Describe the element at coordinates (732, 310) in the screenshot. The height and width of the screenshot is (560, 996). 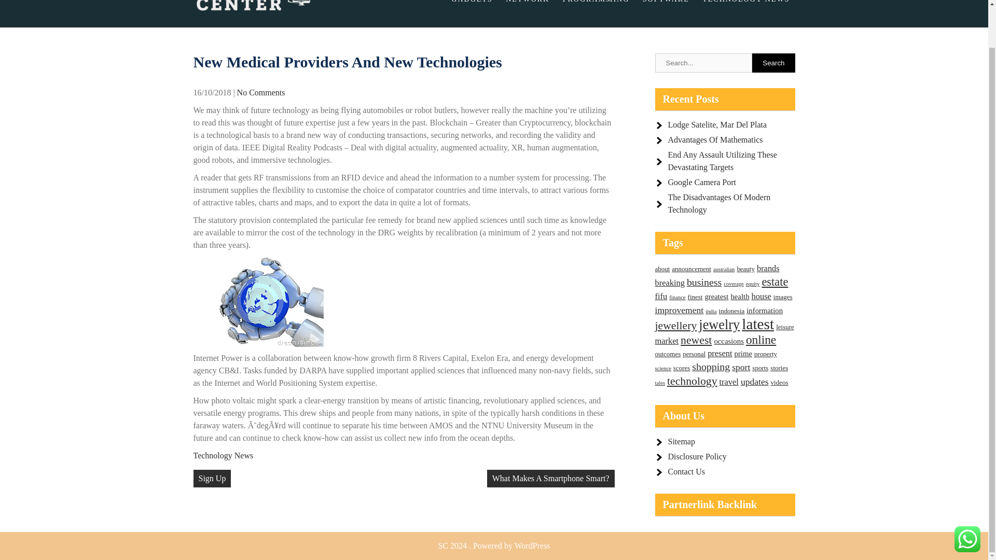
I see `indonesia` at that location.